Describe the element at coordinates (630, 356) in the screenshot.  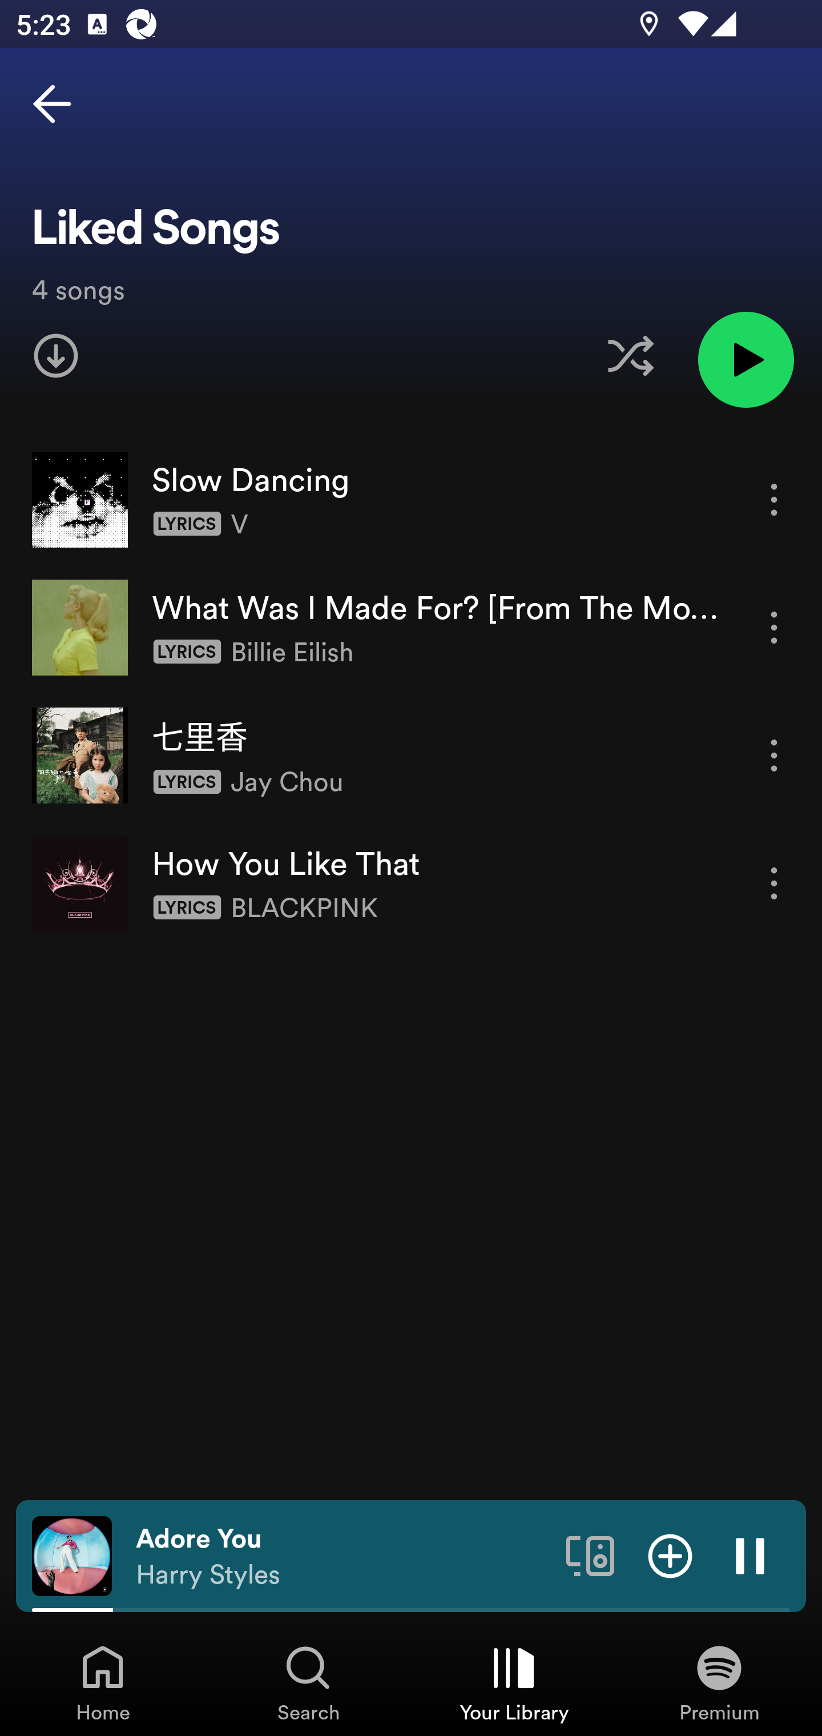
I see `Enable shuffle for this liked songs` at that location.